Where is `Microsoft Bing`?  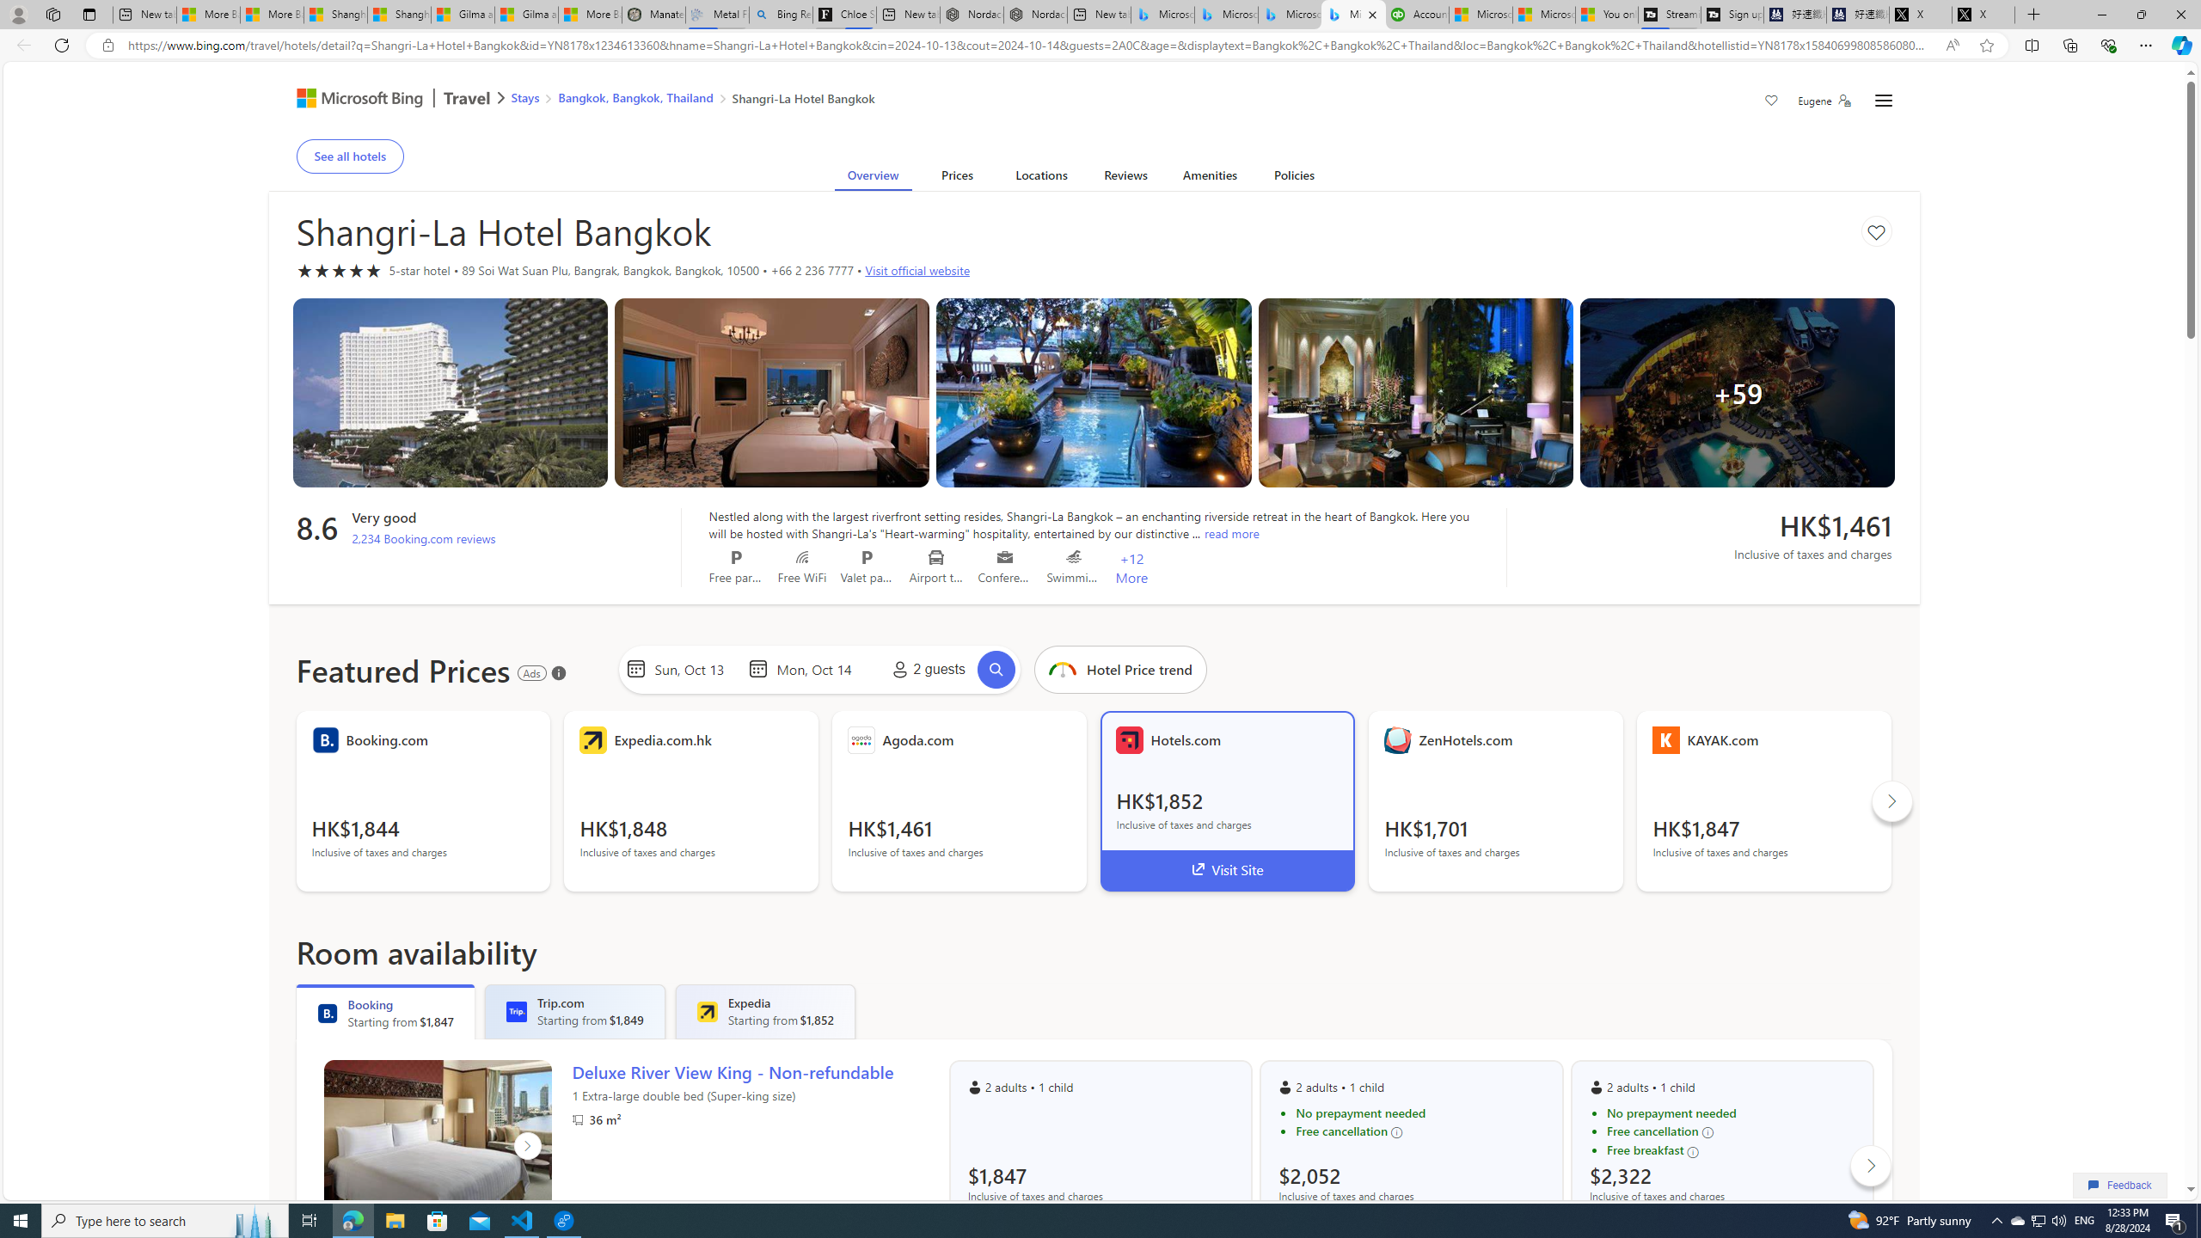 Microsoft Bing is located at coordinates (353, 100).